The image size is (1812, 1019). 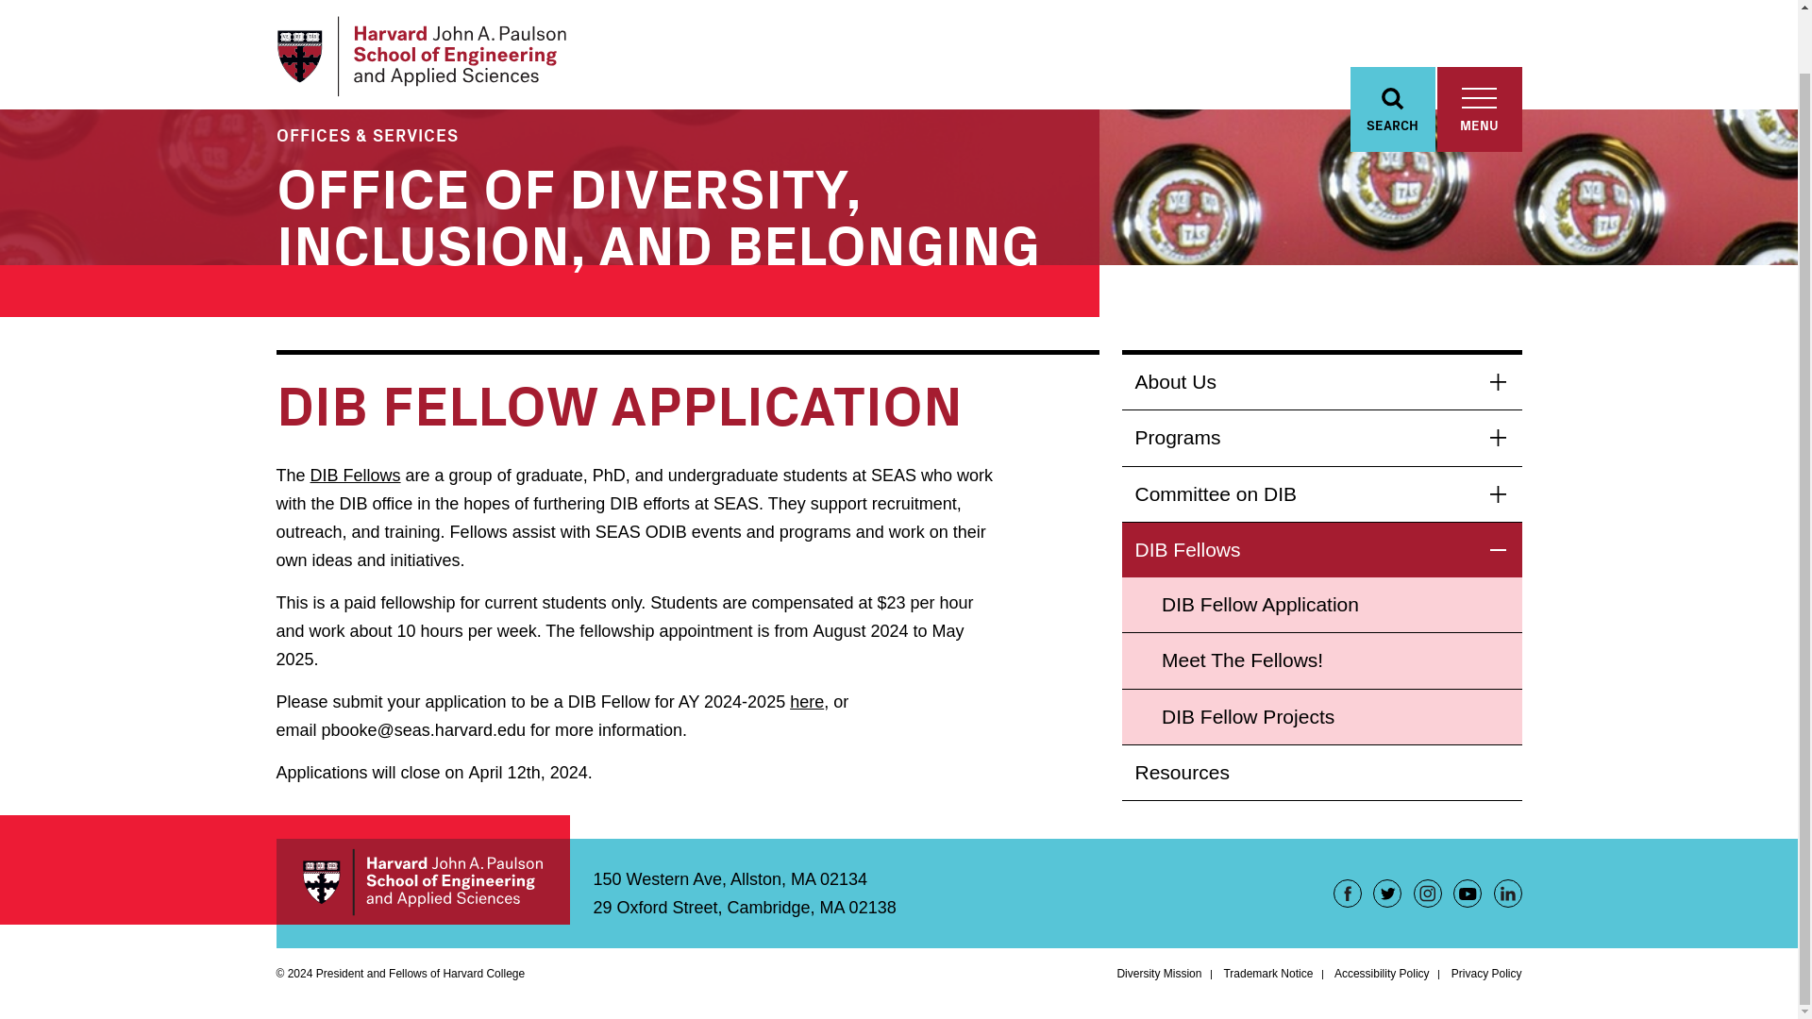 What do you see at coordinates (1392, 43) in the screenshot?
I see `SEARCH` at bounding box center [1392, 43].